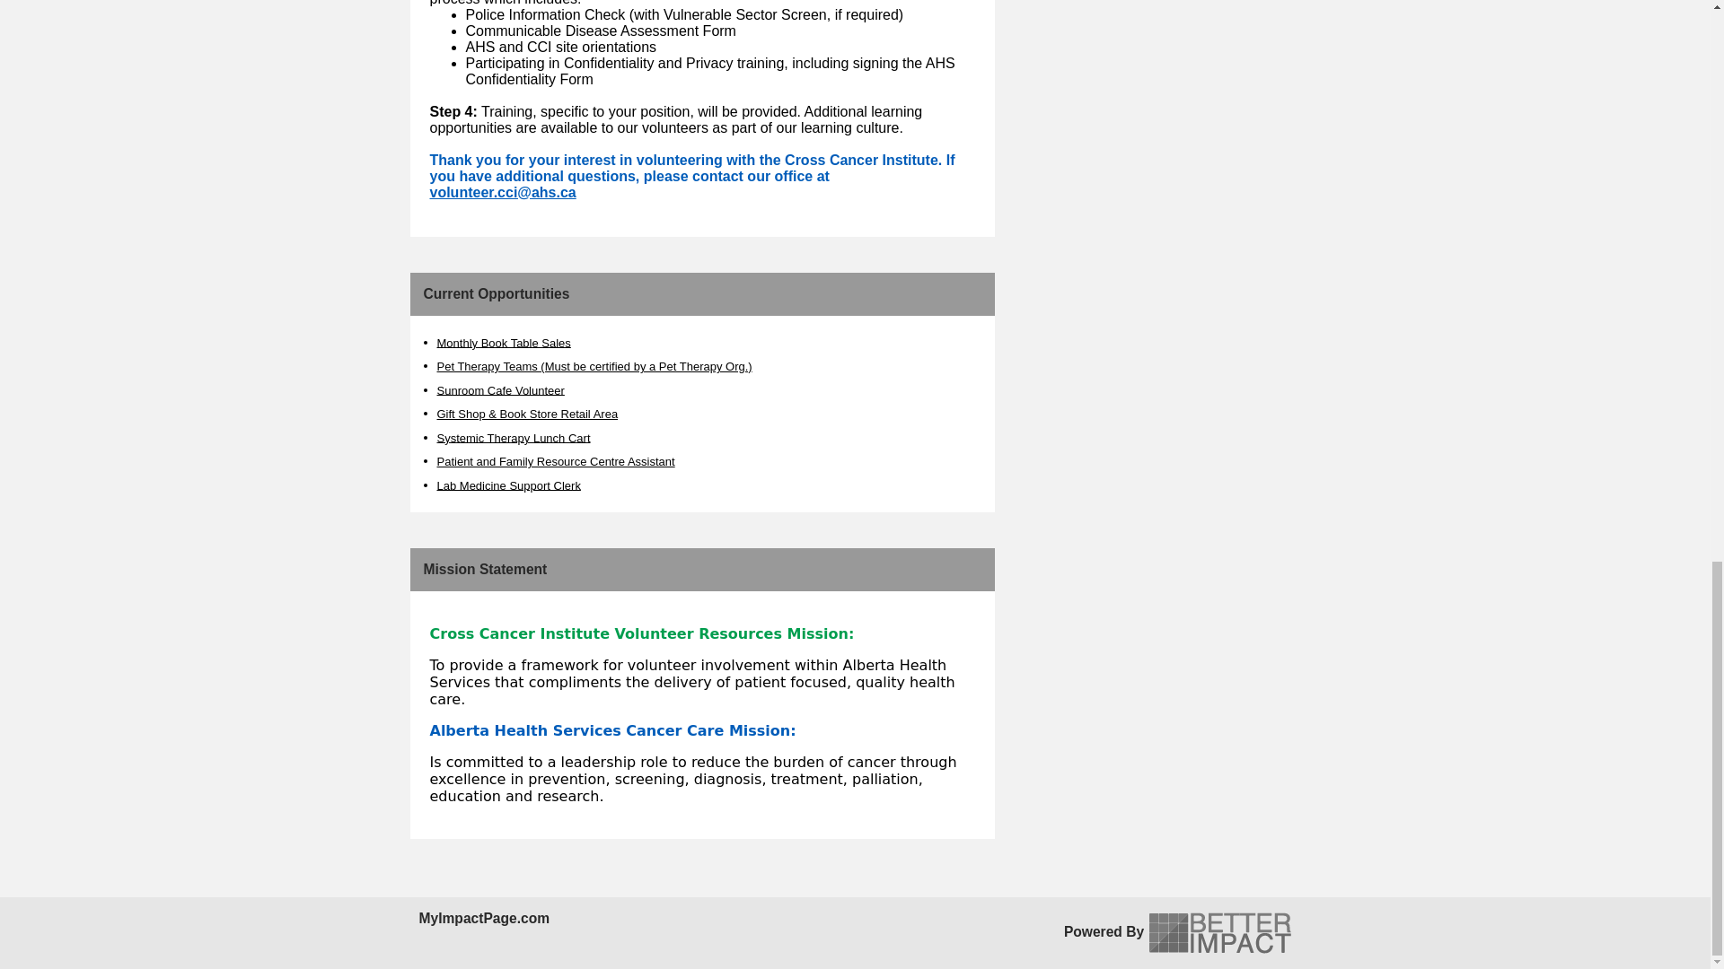 The width and height of the screenshot is (1724, 969). What do you see at coordinates (512, 436) in the screenshot?
I see `Systemic Therapy Lunch Cart` at bounding box center [512, 436].